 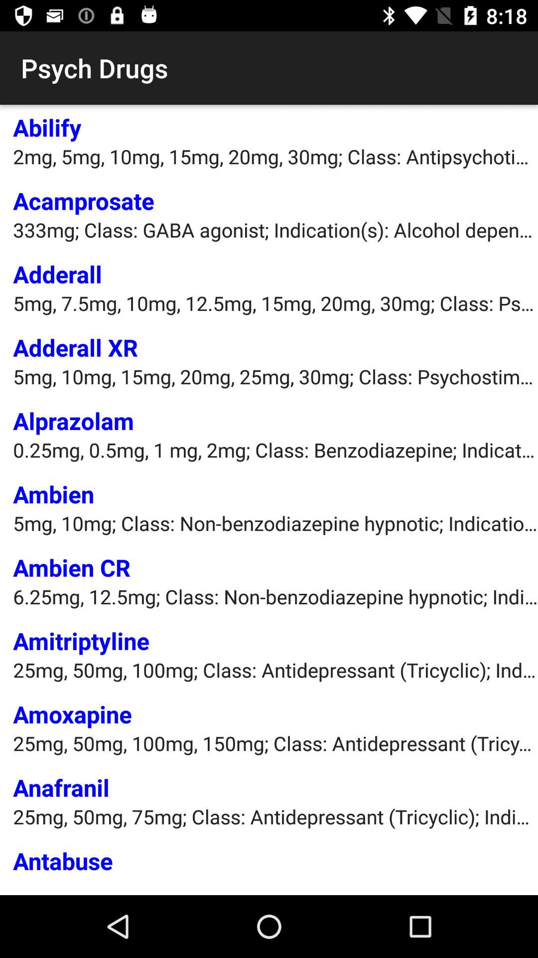 I want to click on press app below the 25mg 50mg 75mg icon, so click(x=63, y=860).